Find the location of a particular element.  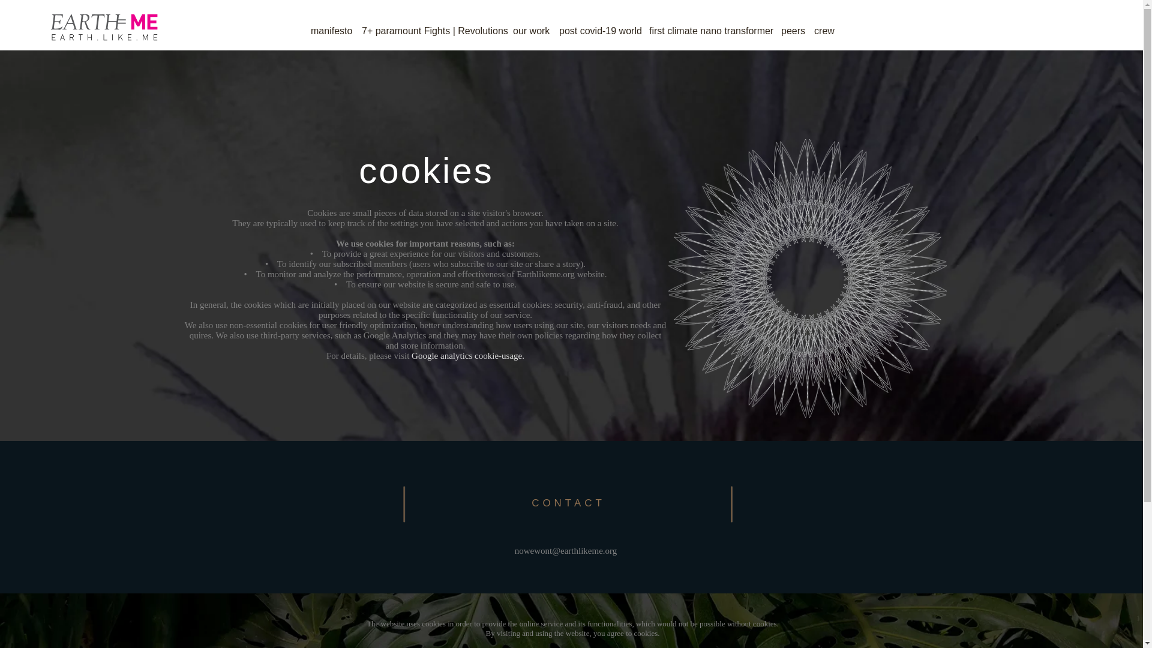

our work is located at coordinates (530, 25).